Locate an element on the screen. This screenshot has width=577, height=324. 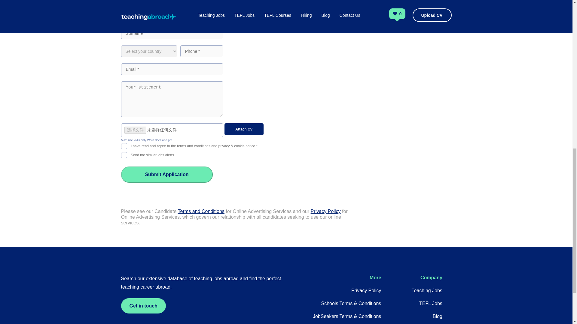
on is located at coordinates (124, 154).